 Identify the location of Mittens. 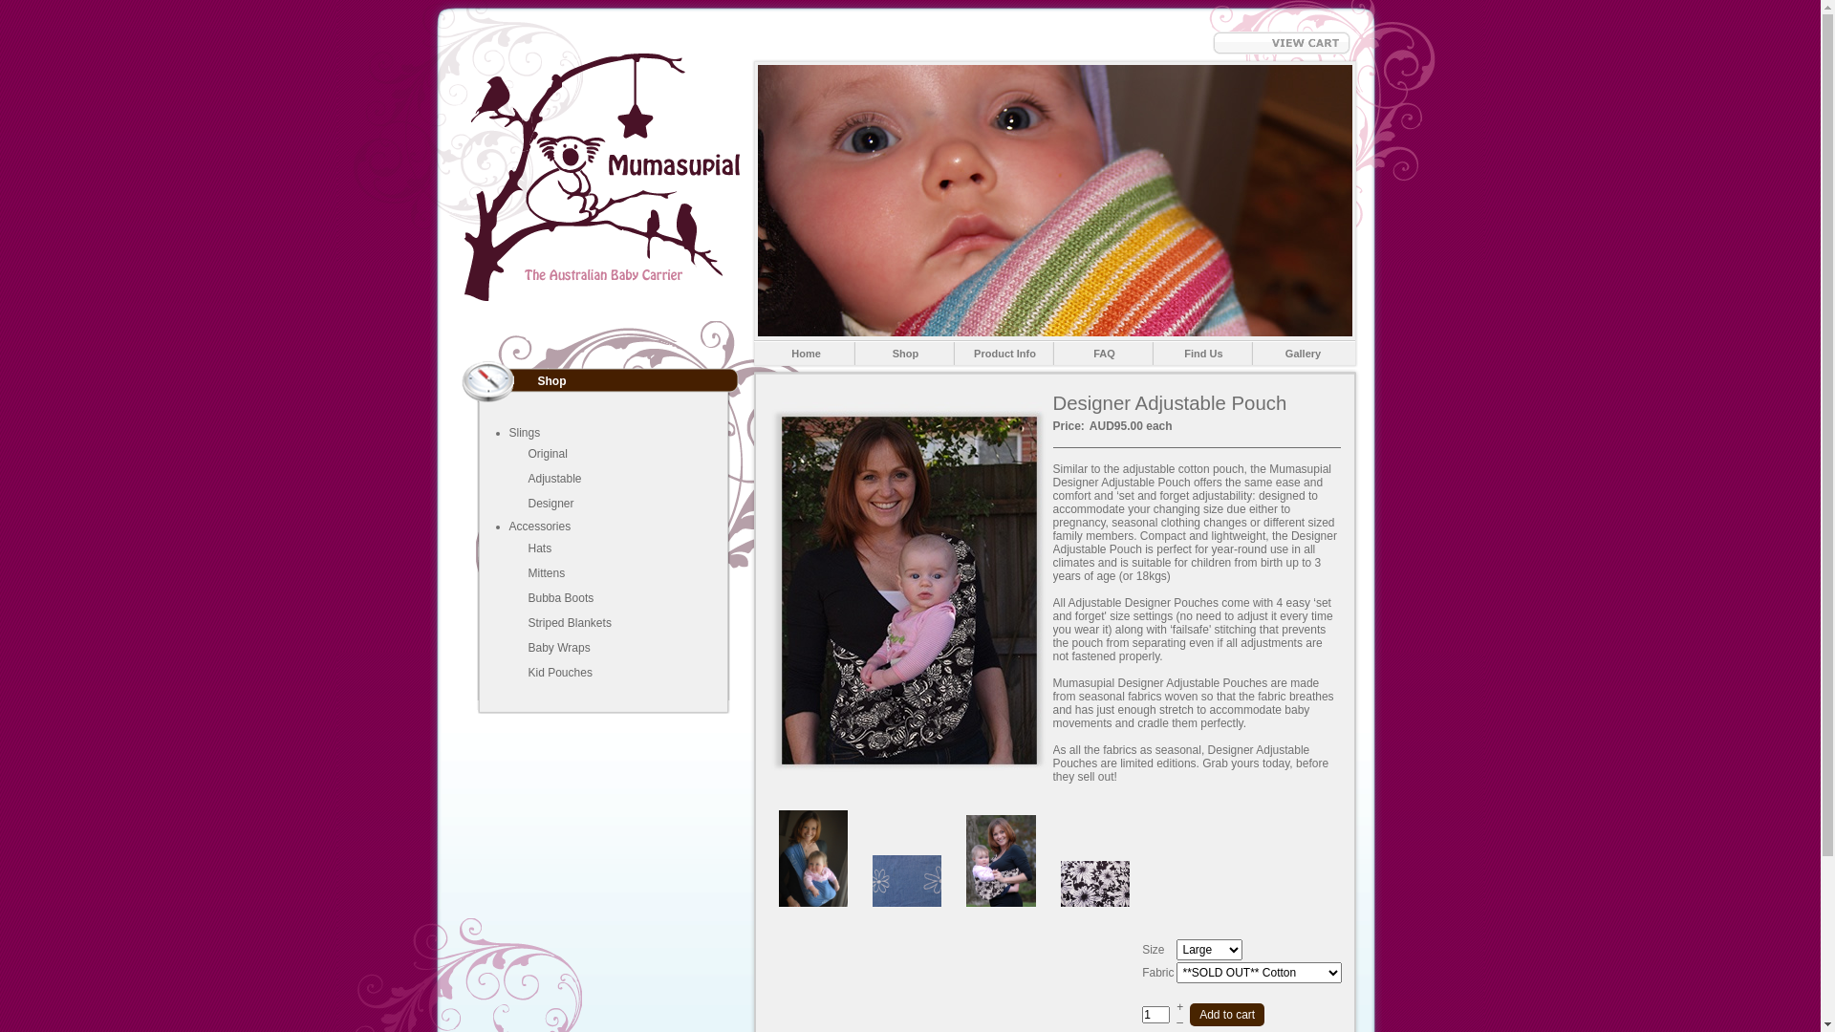
(547, 573).